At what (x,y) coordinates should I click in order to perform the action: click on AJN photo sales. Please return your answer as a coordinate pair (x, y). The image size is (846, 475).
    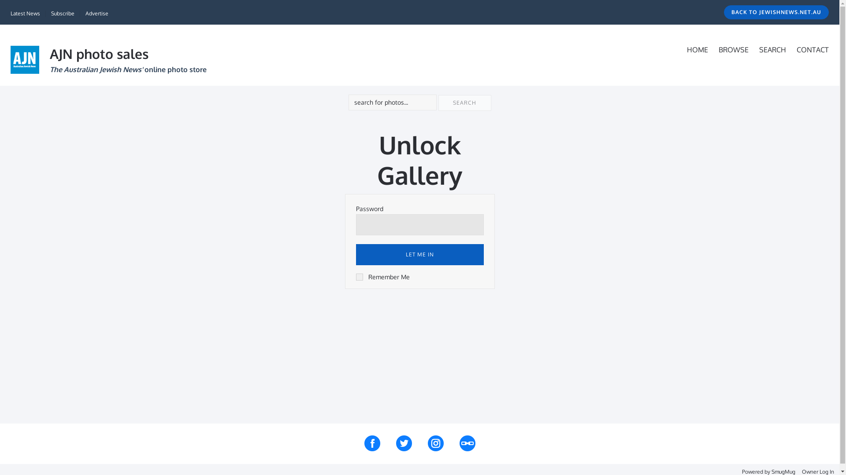
    Looking at the image, I should click on (99, 54).